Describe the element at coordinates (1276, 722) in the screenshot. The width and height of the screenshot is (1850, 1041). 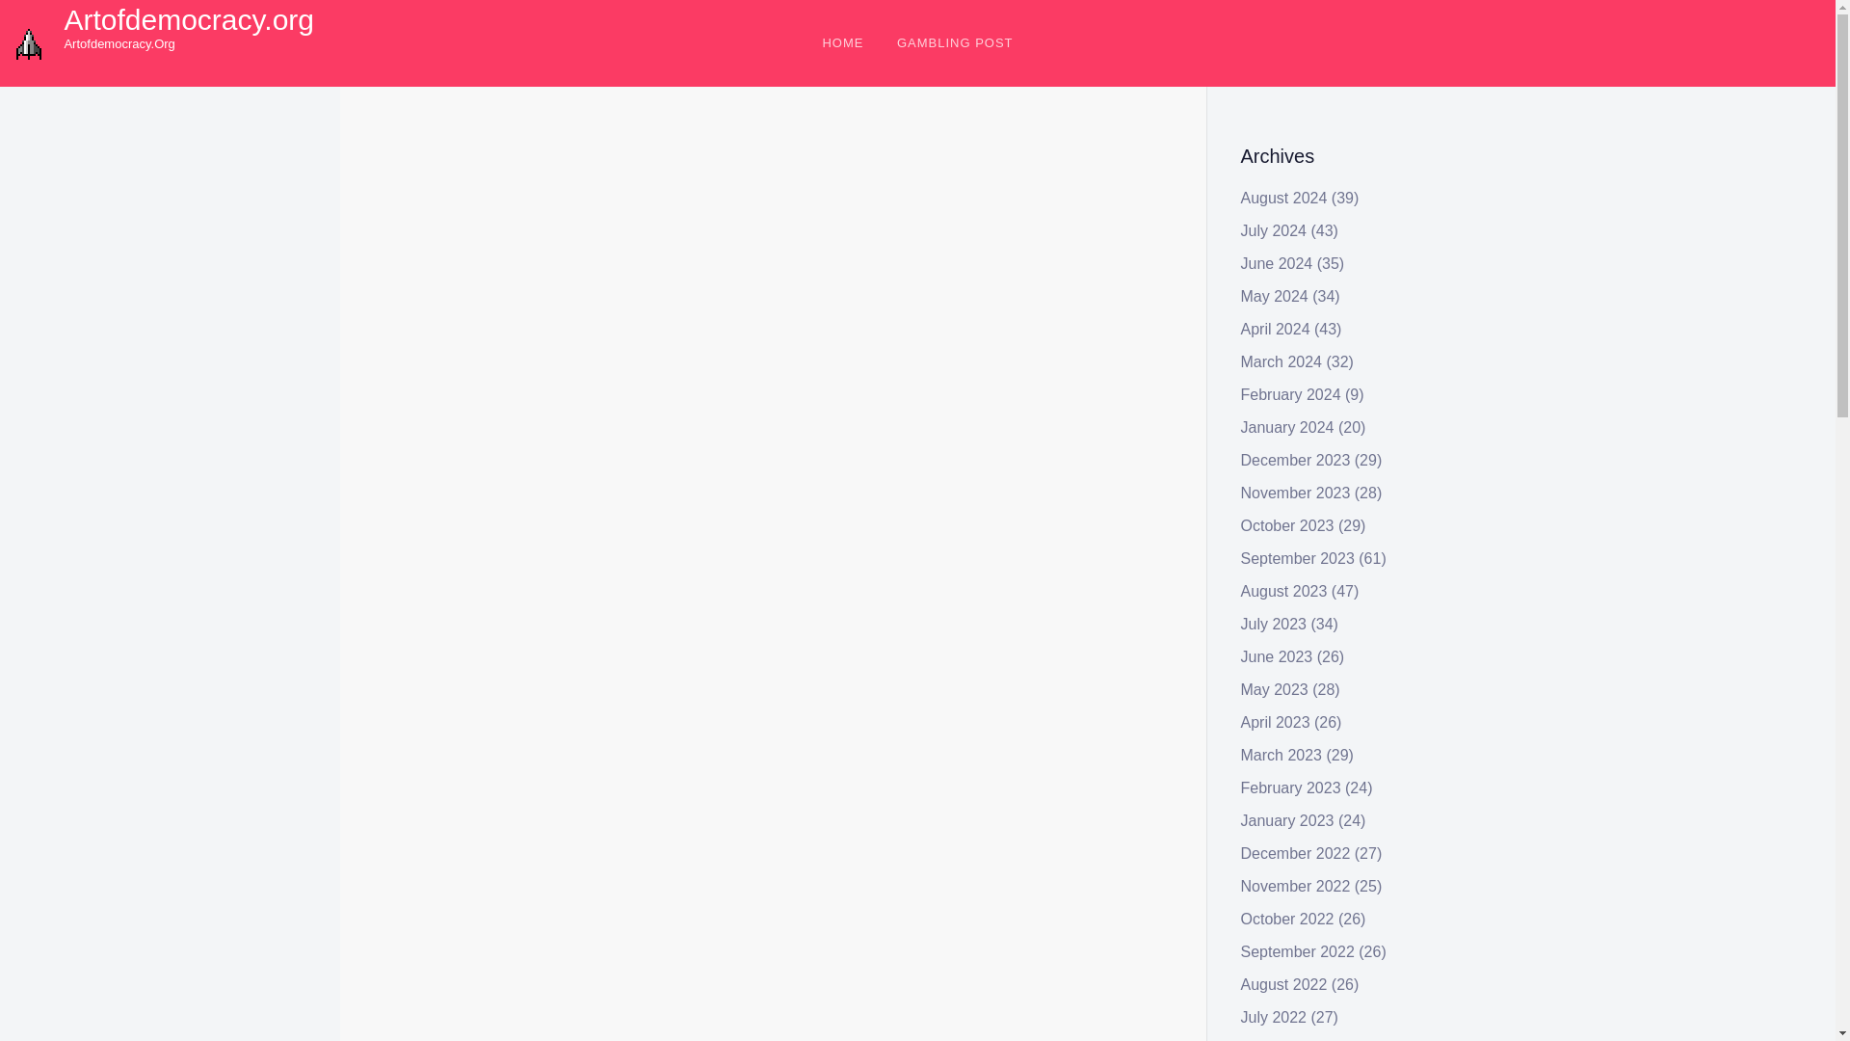
I see `April 2023` at that location.